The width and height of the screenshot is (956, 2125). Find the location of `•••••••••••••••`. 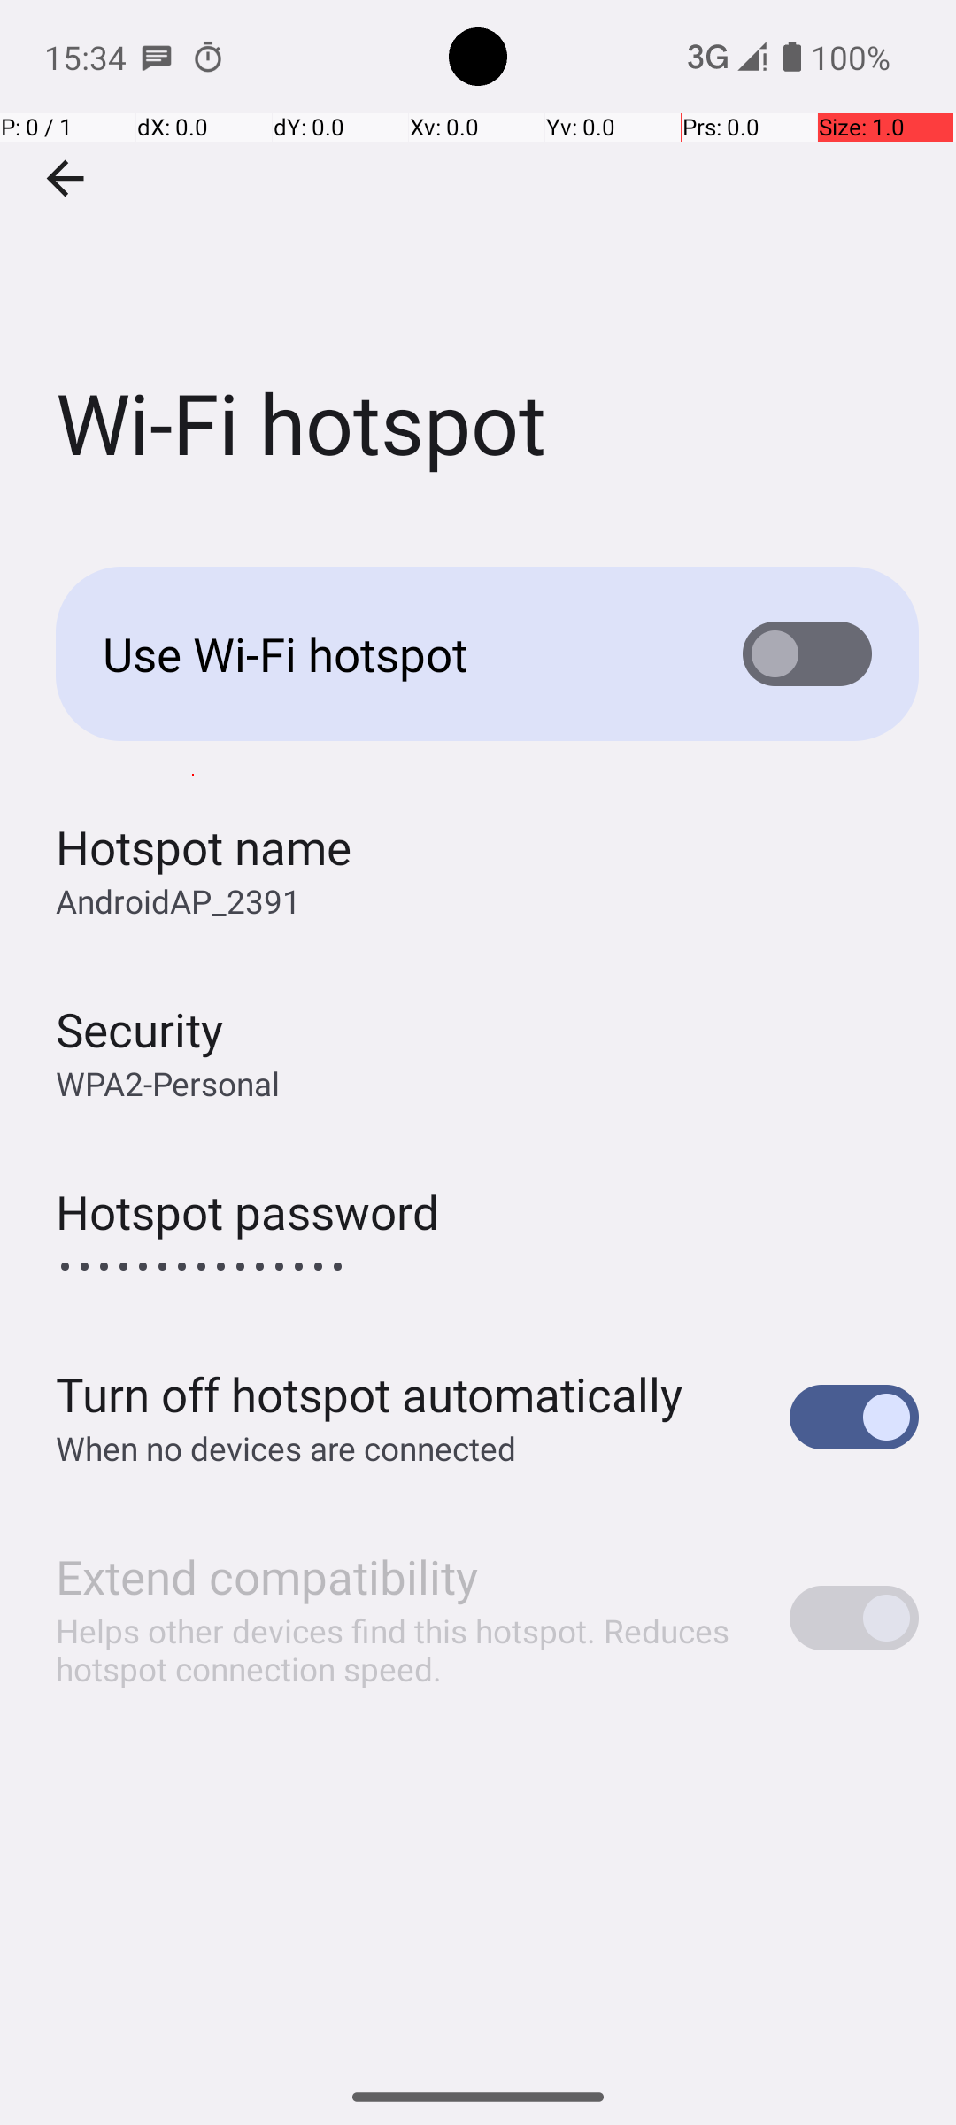

••••••••••••••• is located at coordinates (202, 1266).